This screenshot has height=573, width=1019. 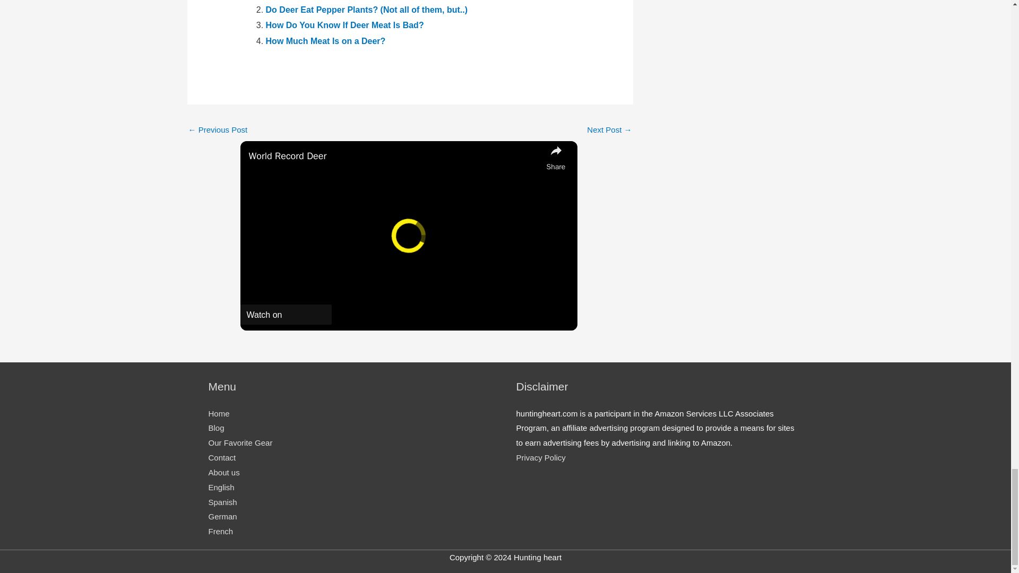 What do you see at coordinates (218, 131) in the screenshot?
I see `Kimber 84m Hunter Review` at bounding box center [218, 131].